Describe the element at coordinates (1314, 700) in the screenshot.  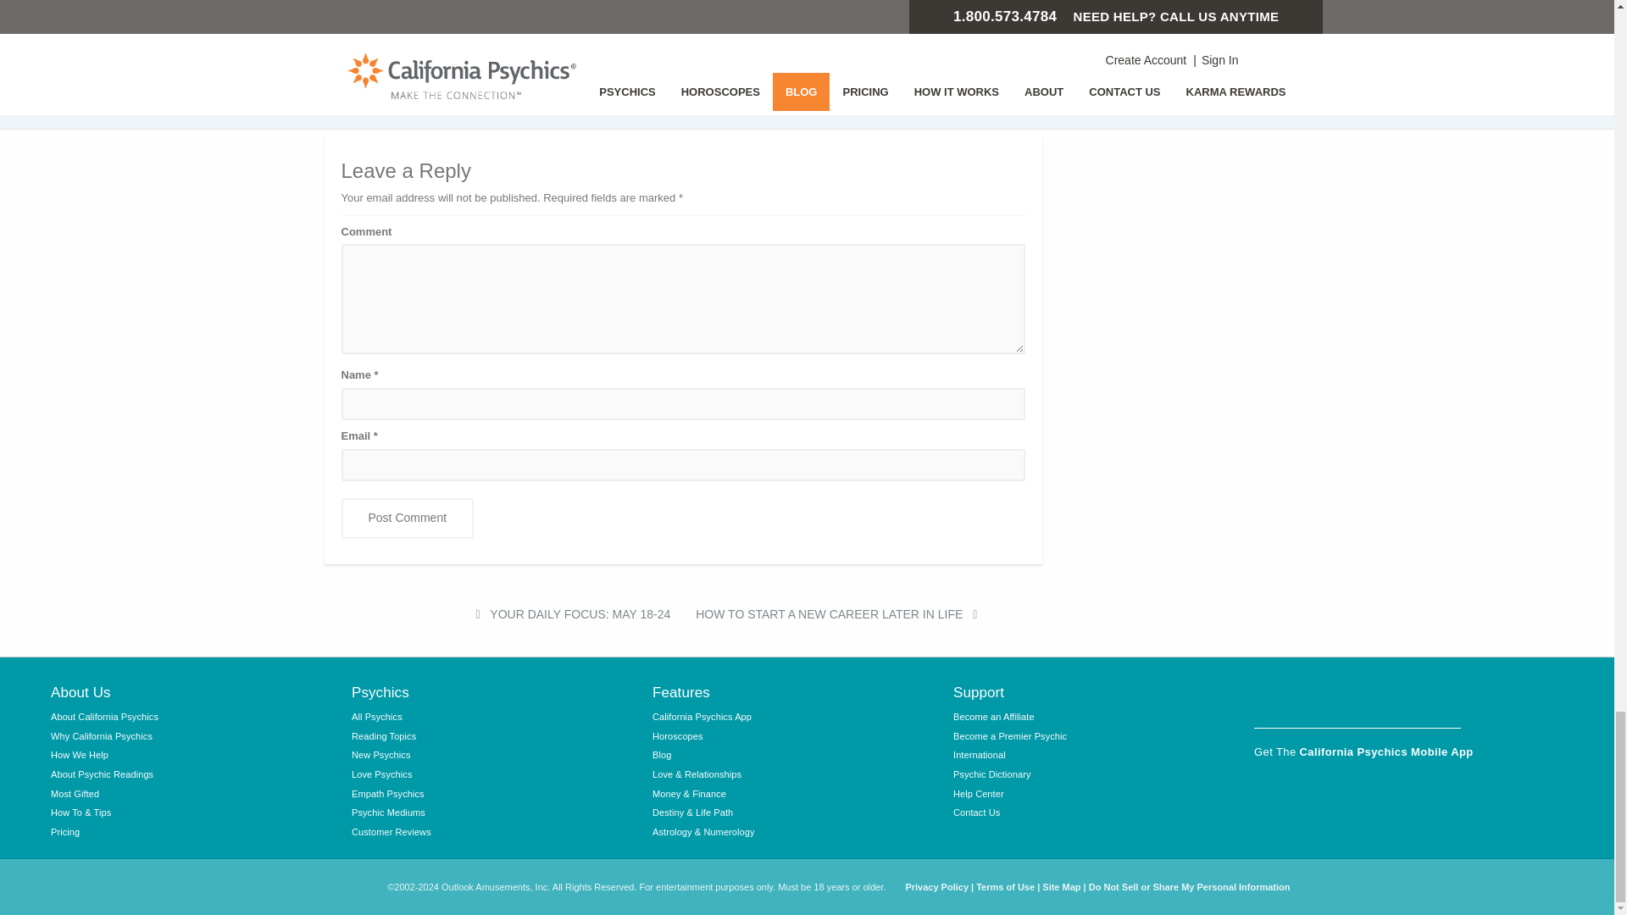
I see `Go to Instagram` at that location.